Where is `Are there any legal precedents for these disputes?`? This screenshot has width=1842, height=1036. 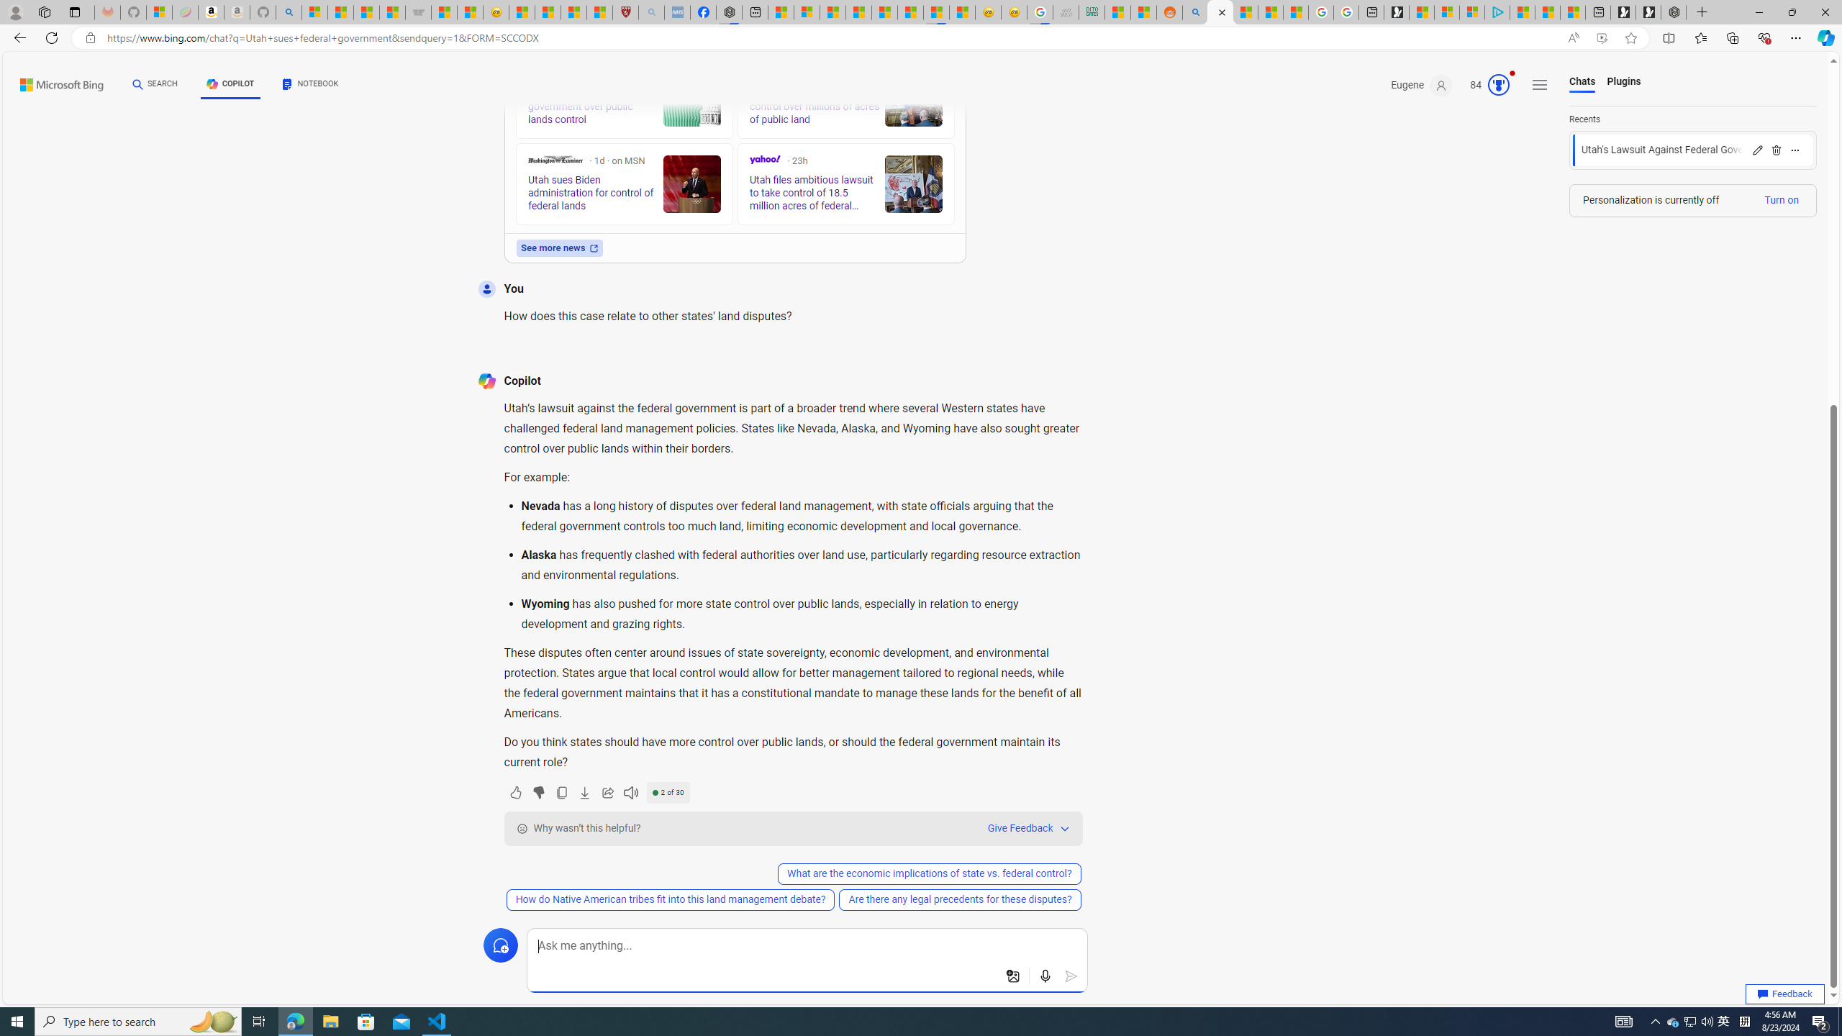 Are there any legal precedents for these disputes? is located at coordinates (960, 899).